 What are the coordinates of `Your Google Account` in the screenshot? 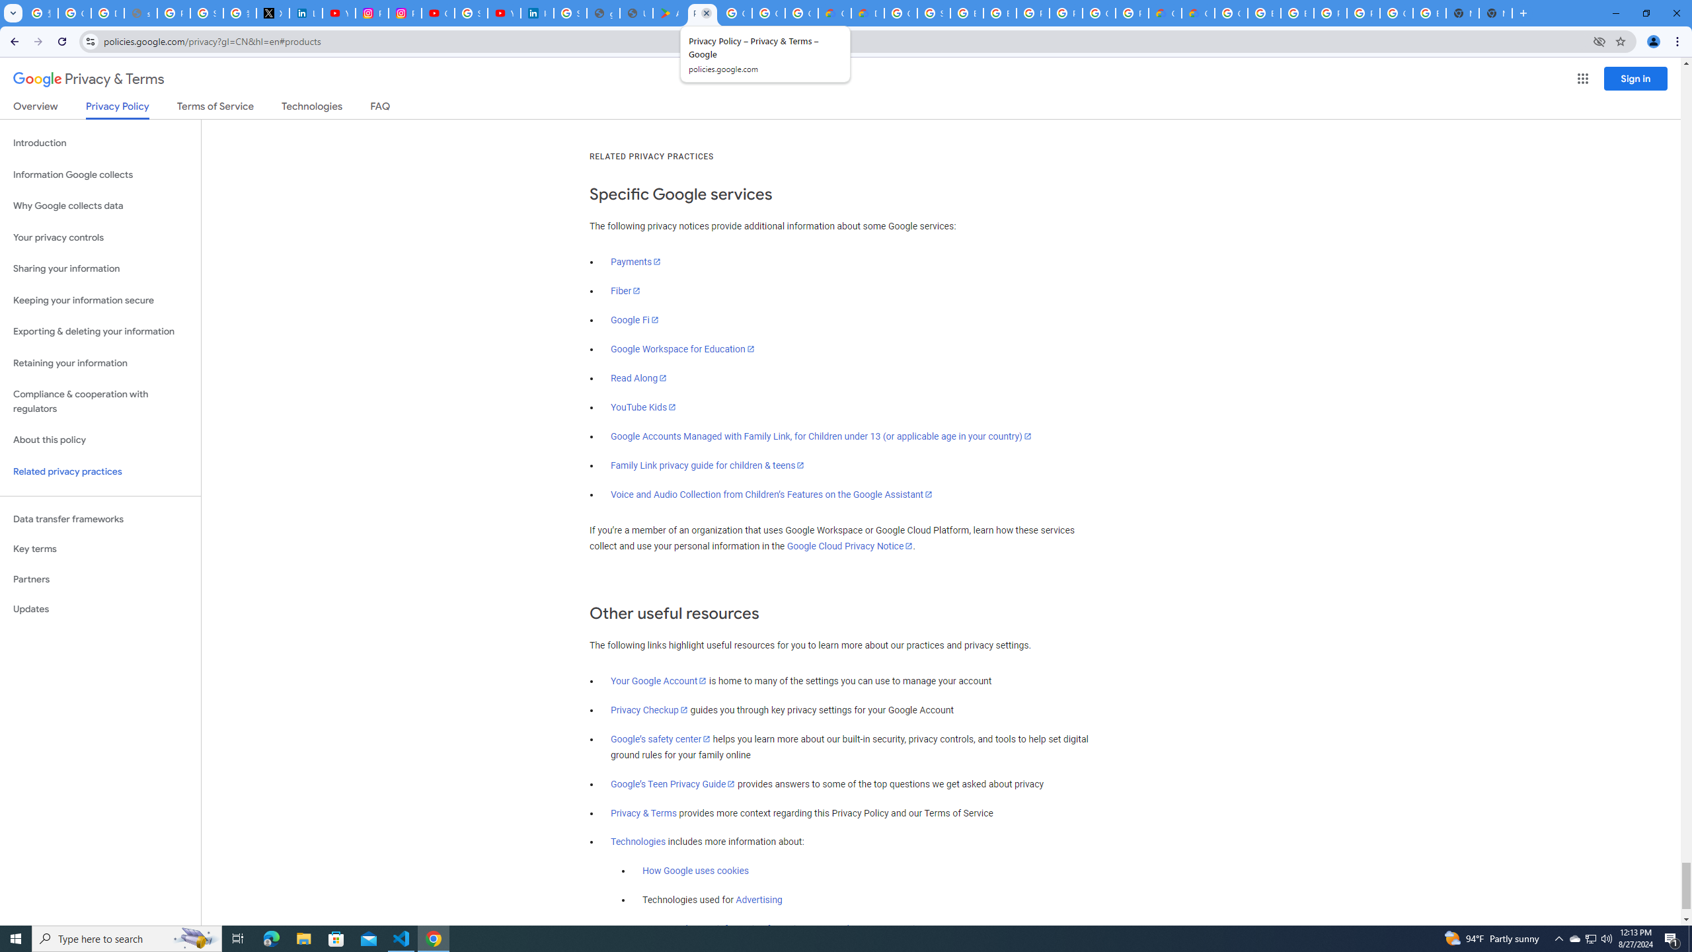 It's located at (659, 681).